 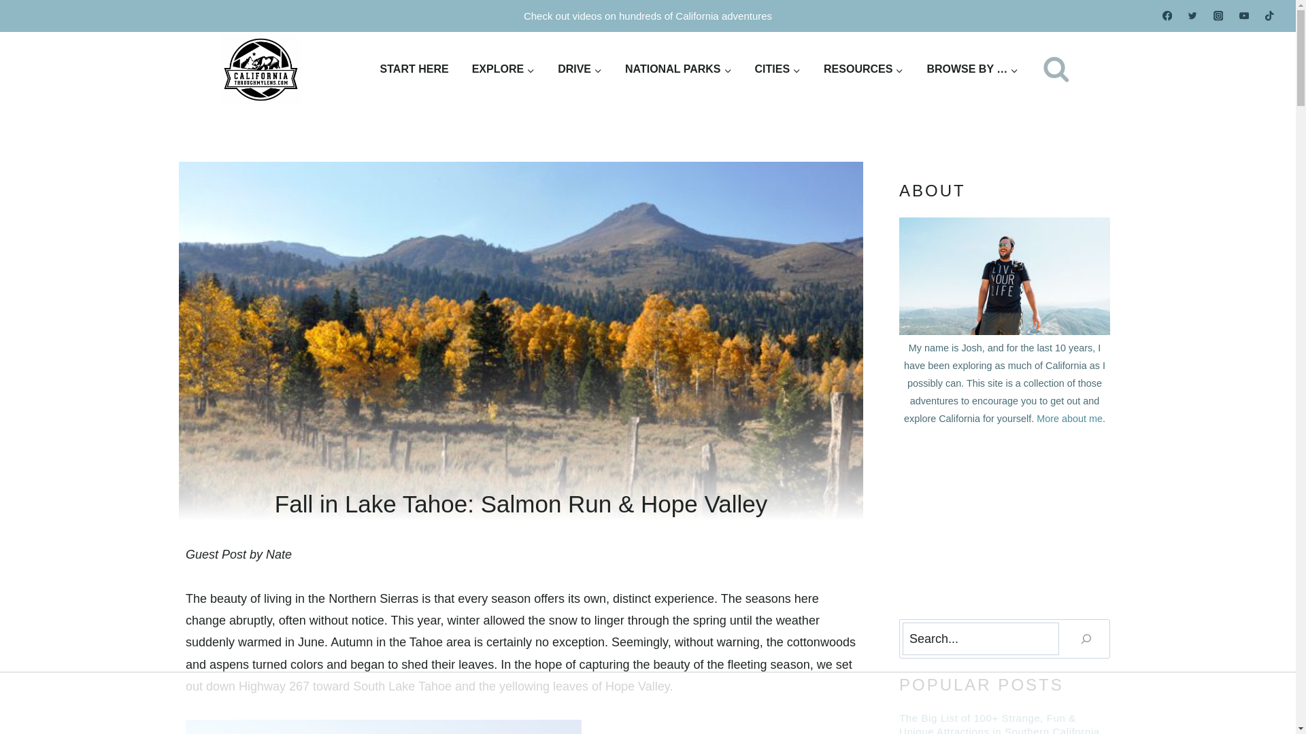 What do you see at coordinates (383, 727) in the screenshot?
I see `Fall in Hope Valley` at bounding box center [383, 727].